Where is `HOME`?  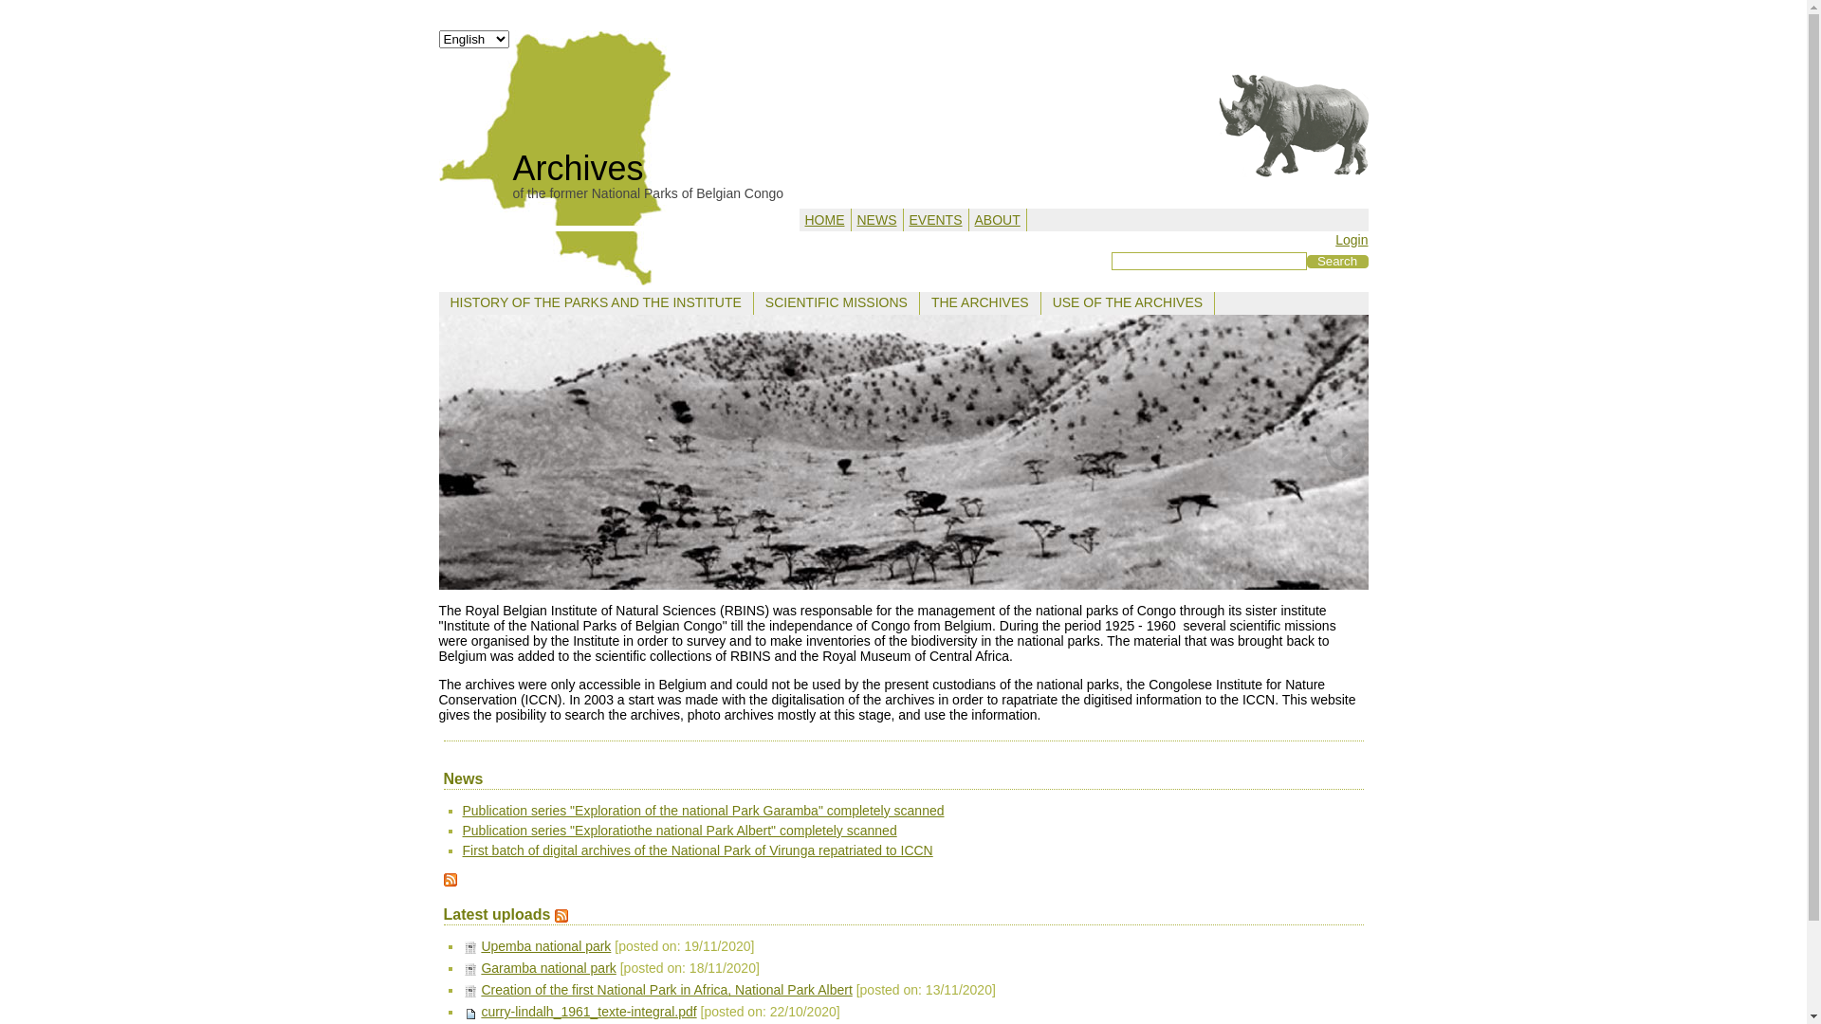 HOME is located at coordinates (824, 220).